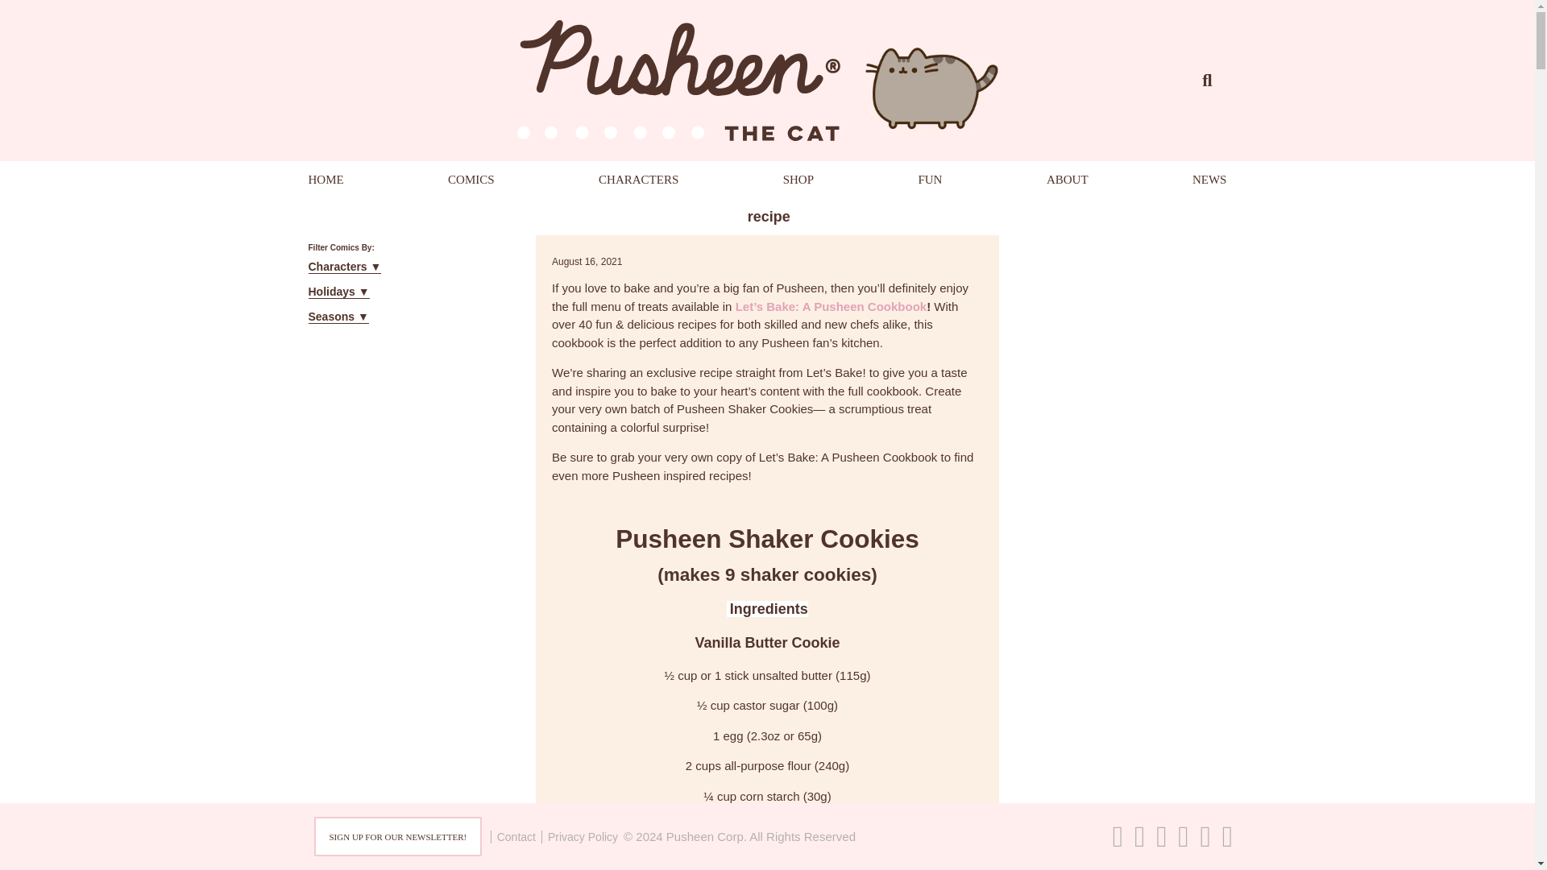 The width and height of the screenshot is (1547, 870). What do you see at coordinates (930, 179) in the screenshot?
I see `FUN` at bounding box center [930, 179].